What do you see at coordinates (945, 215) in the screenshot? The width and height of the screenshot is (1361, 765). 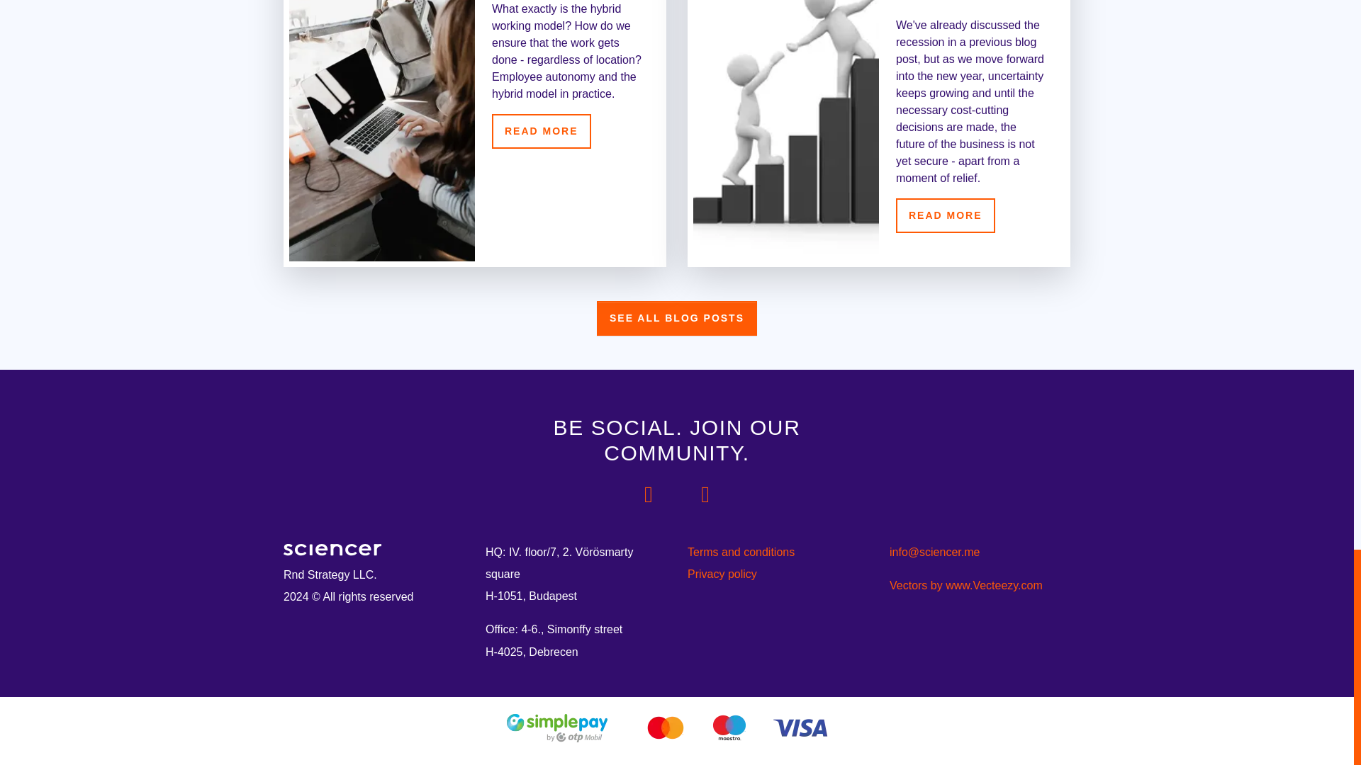 I see `READ MORE` at bounding box center [945, 215].